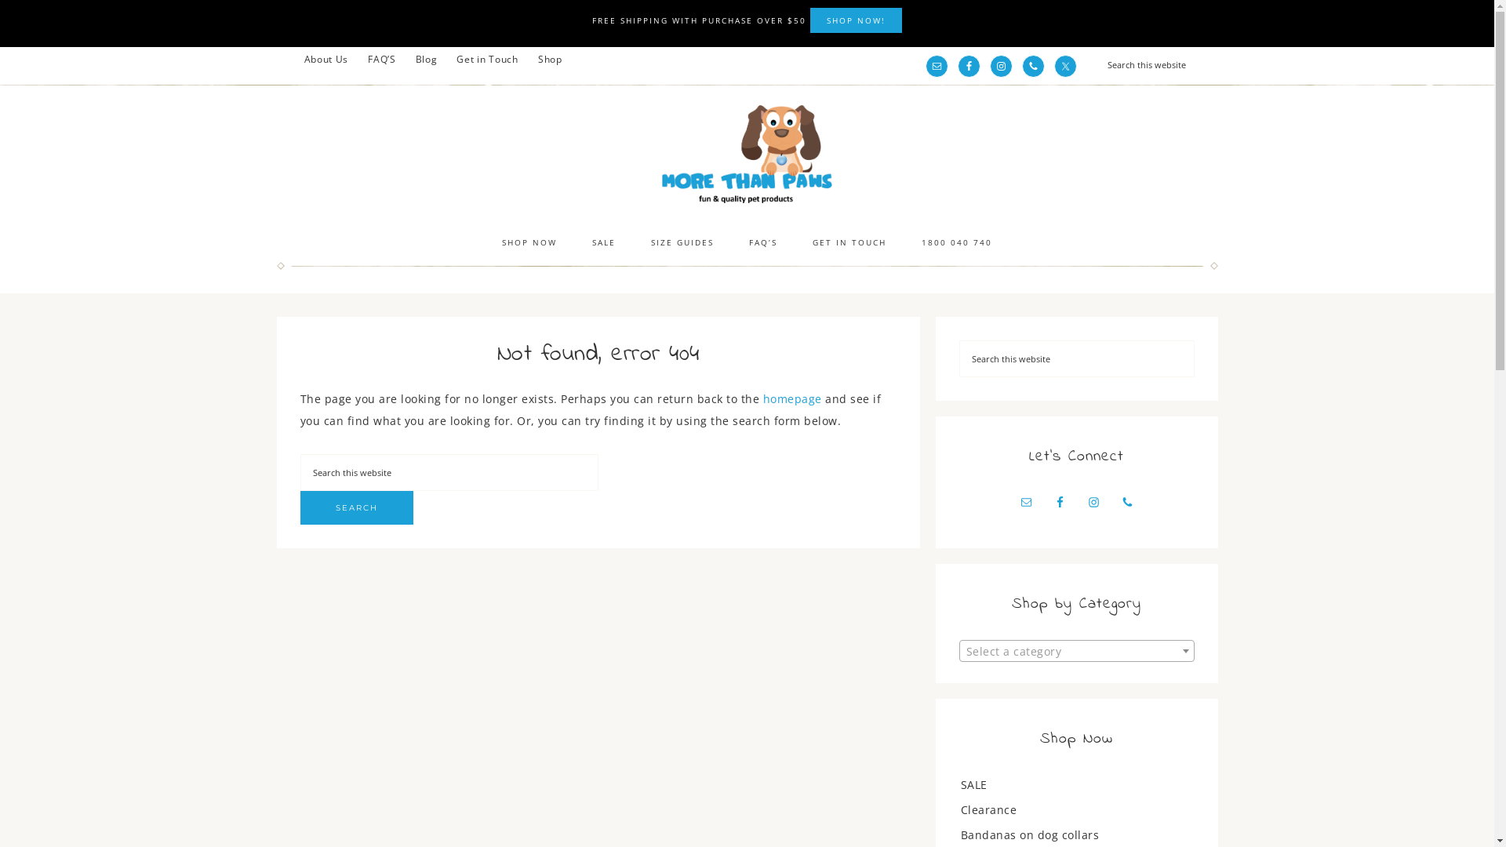 Image resolution: width=1506 pixels, height=847 pixels. I want to click on SALE, so click(973, 784).